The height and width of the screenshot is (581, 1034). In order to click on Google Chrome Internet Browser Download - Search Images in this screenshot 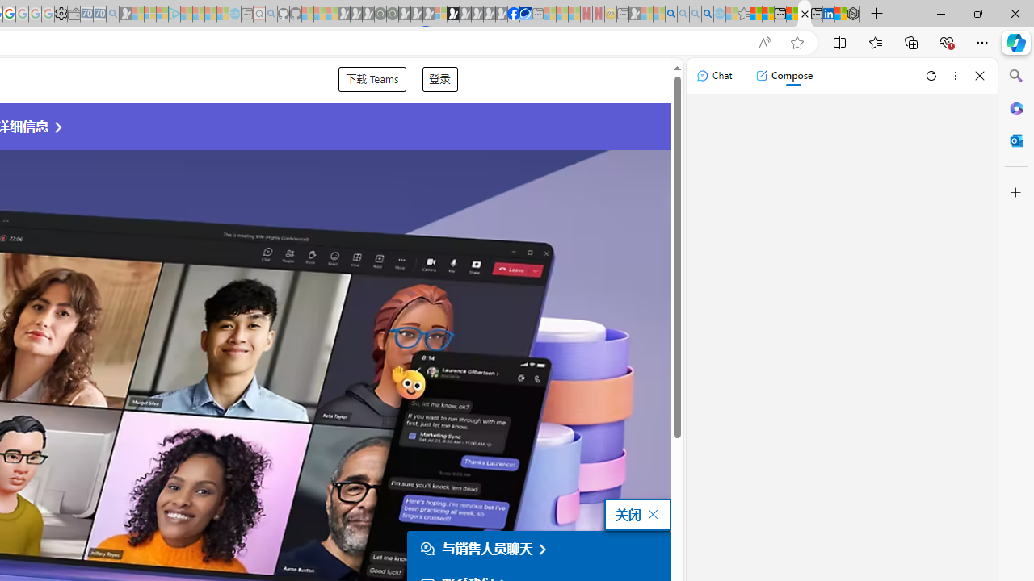, I will do `click(708, 15)`.